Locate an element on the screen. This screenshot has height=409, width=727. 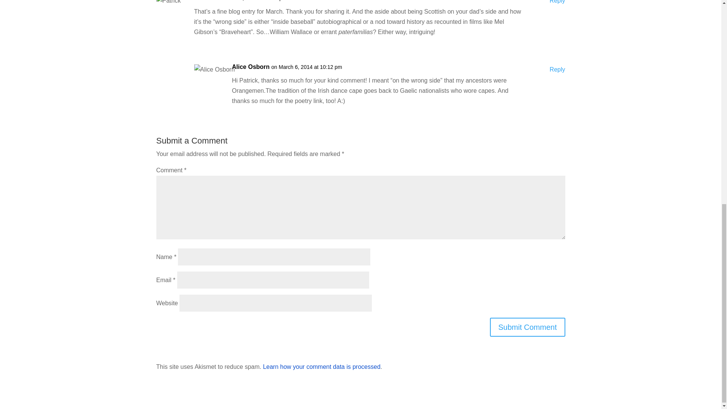
Reply is located at coordinates (557, 69).